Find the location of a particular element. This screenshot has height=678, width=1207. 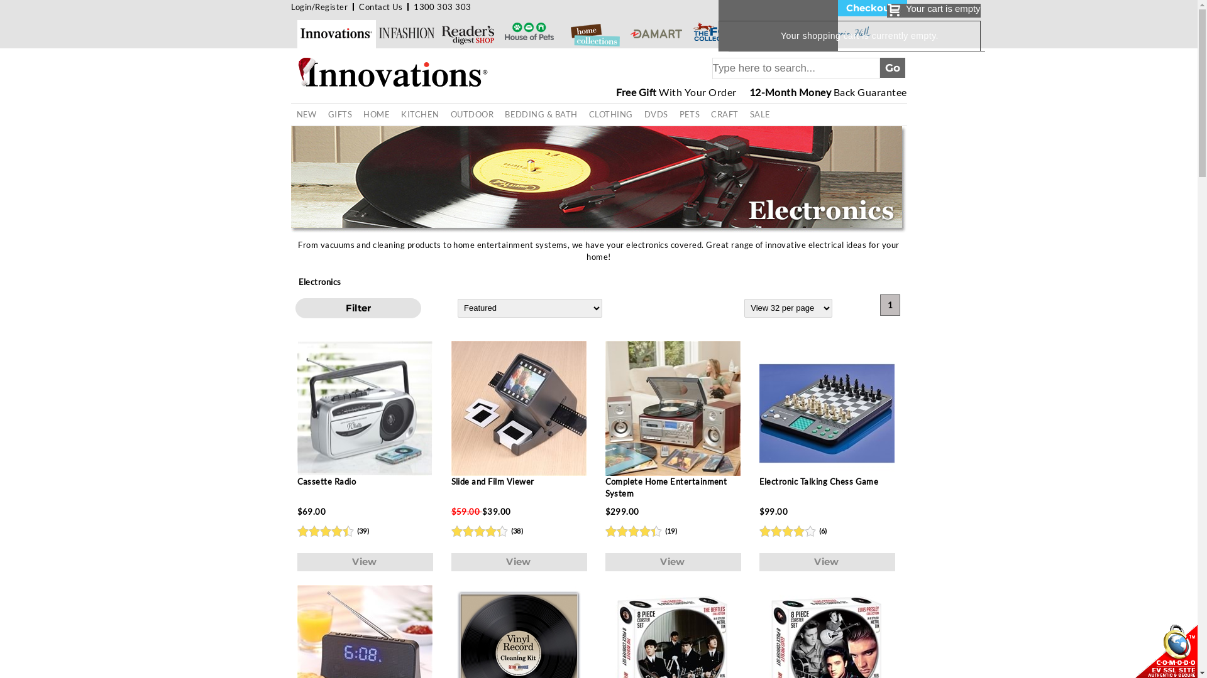

Checkout > is located at coordinates (872, 8).